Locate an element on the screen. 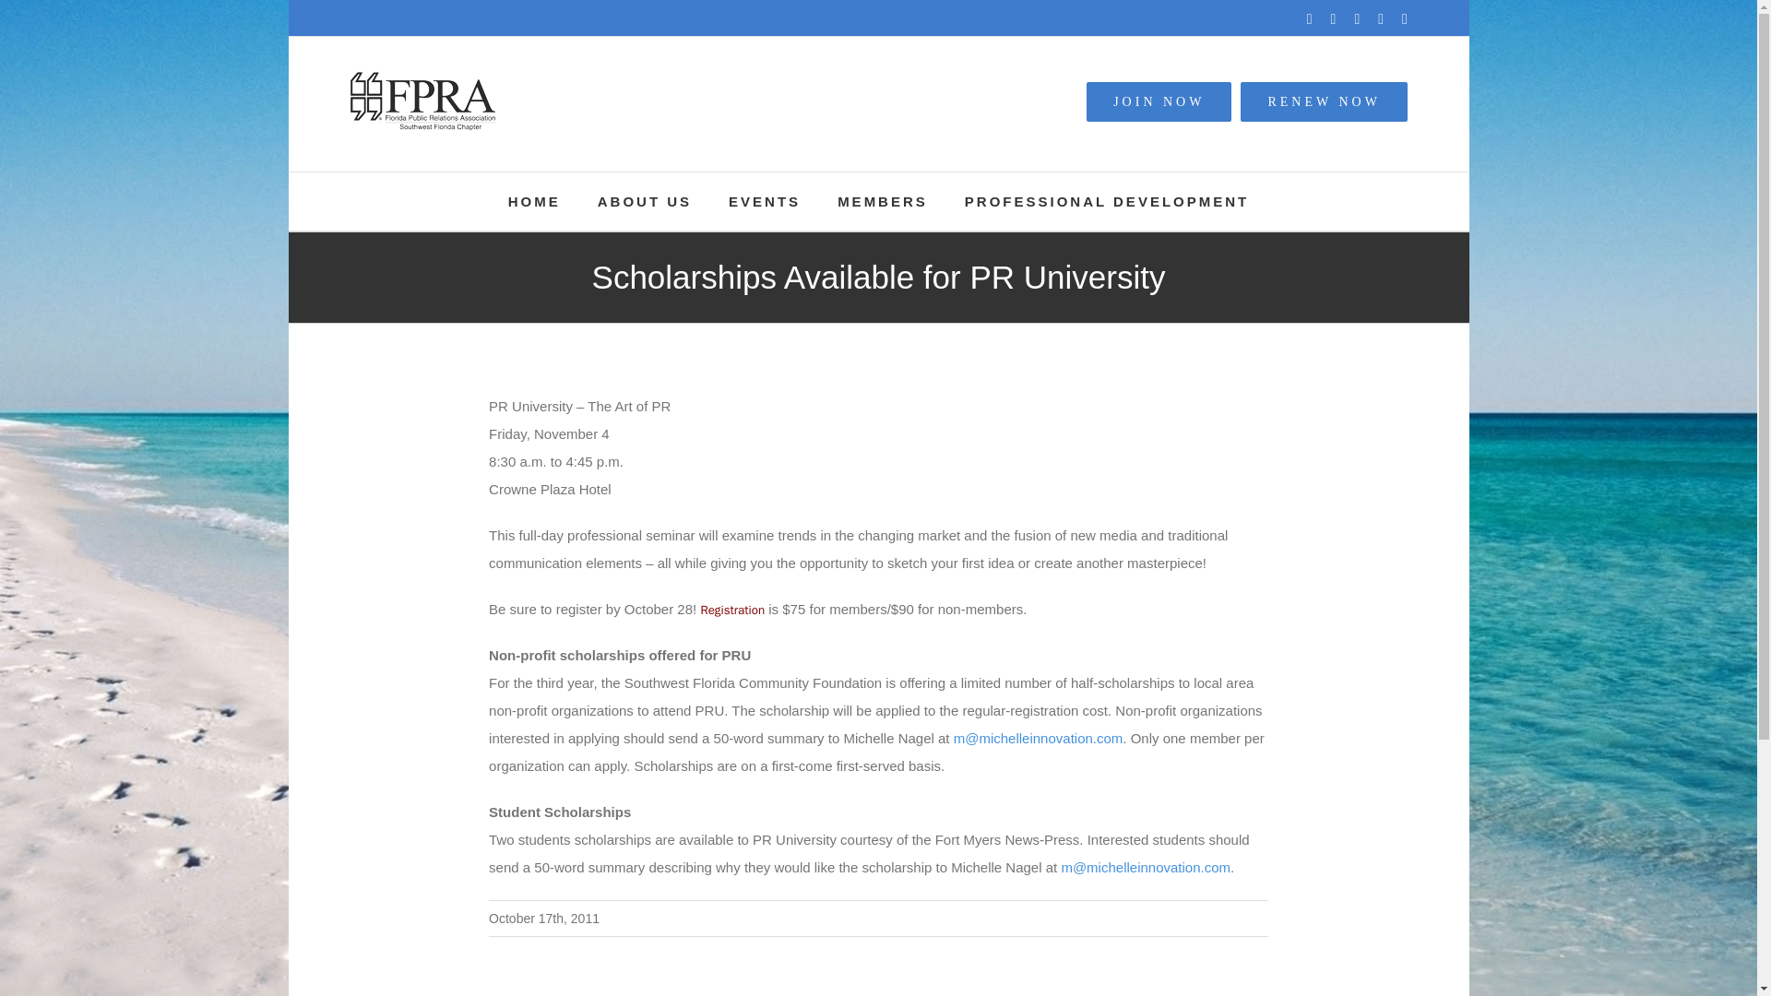 This screenshot has height=996, width=1771. HOME is located at coordinates (535, 201).